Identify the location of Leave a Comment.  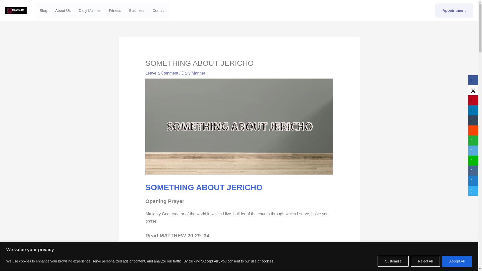
(162, 73).